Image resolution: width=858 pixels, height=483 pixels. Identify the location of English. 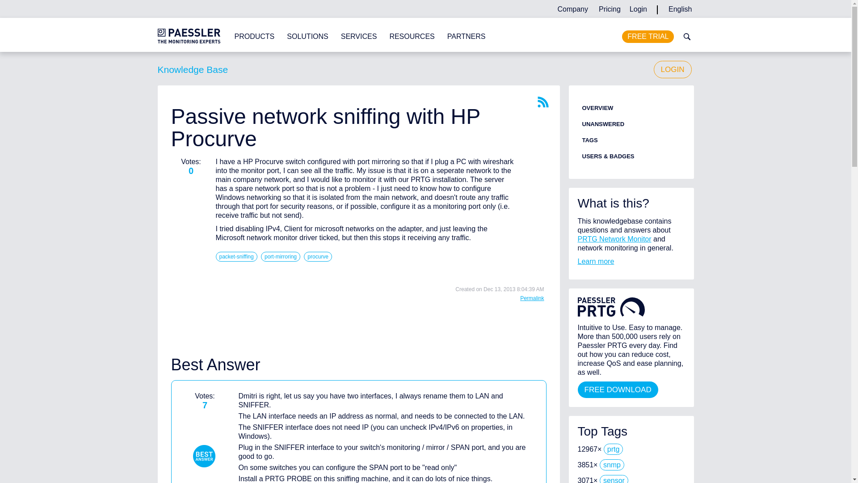
(680, 9).